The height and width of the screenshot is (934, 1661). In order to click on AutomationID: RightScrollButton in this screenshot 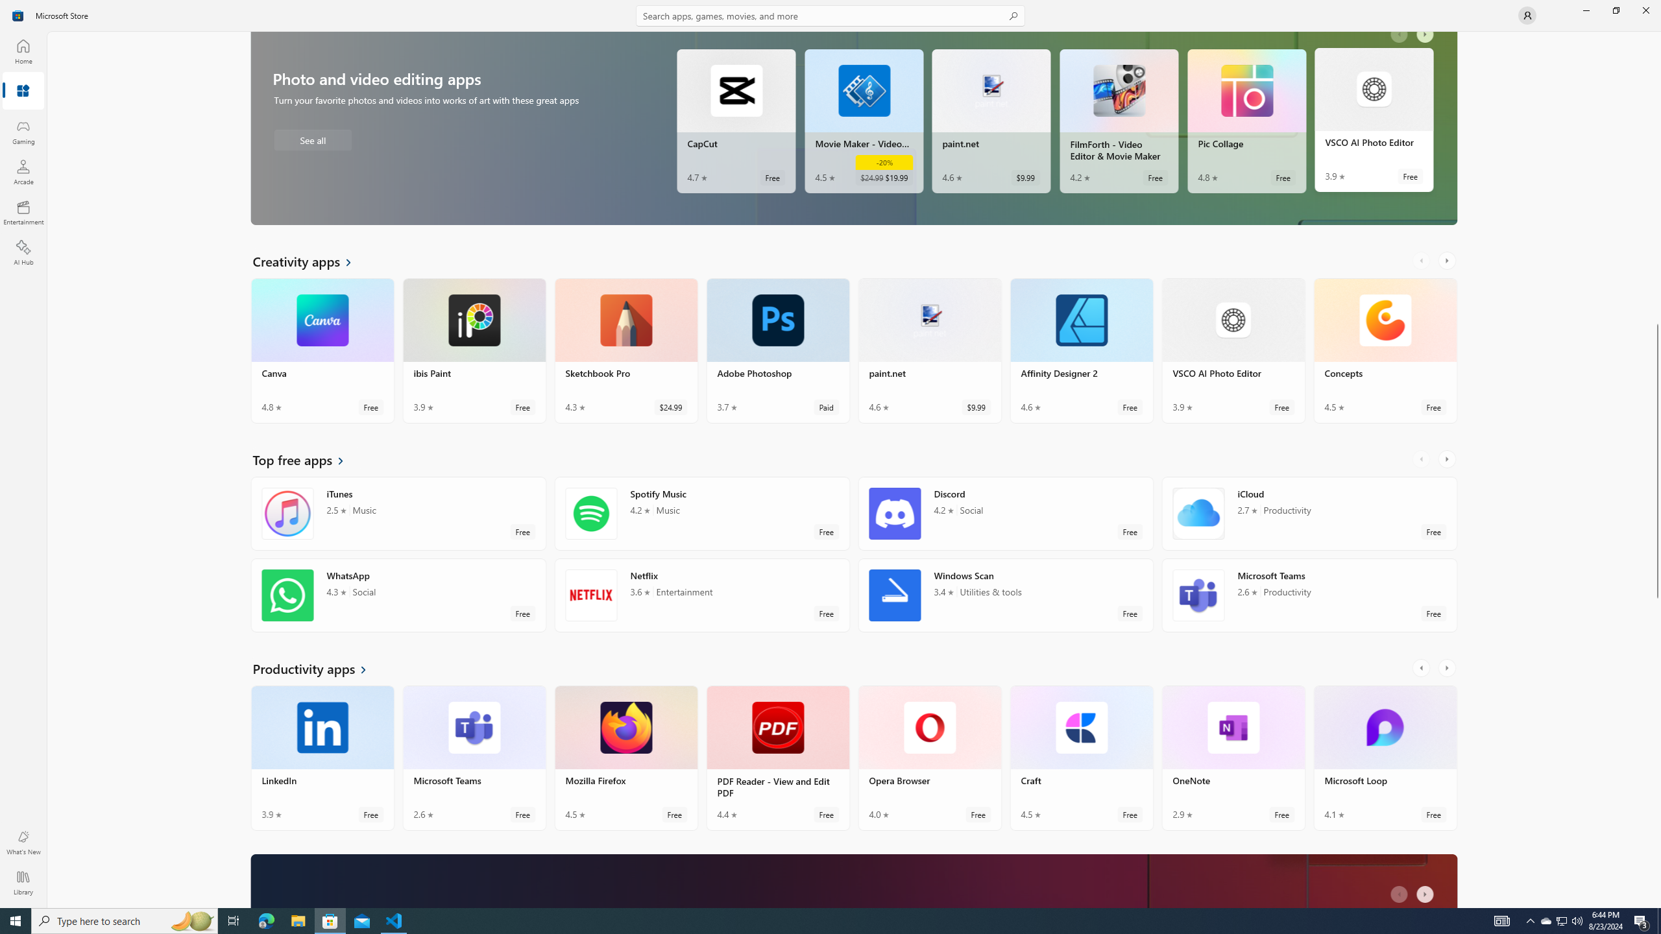, I will do `click(1427, 895)`.